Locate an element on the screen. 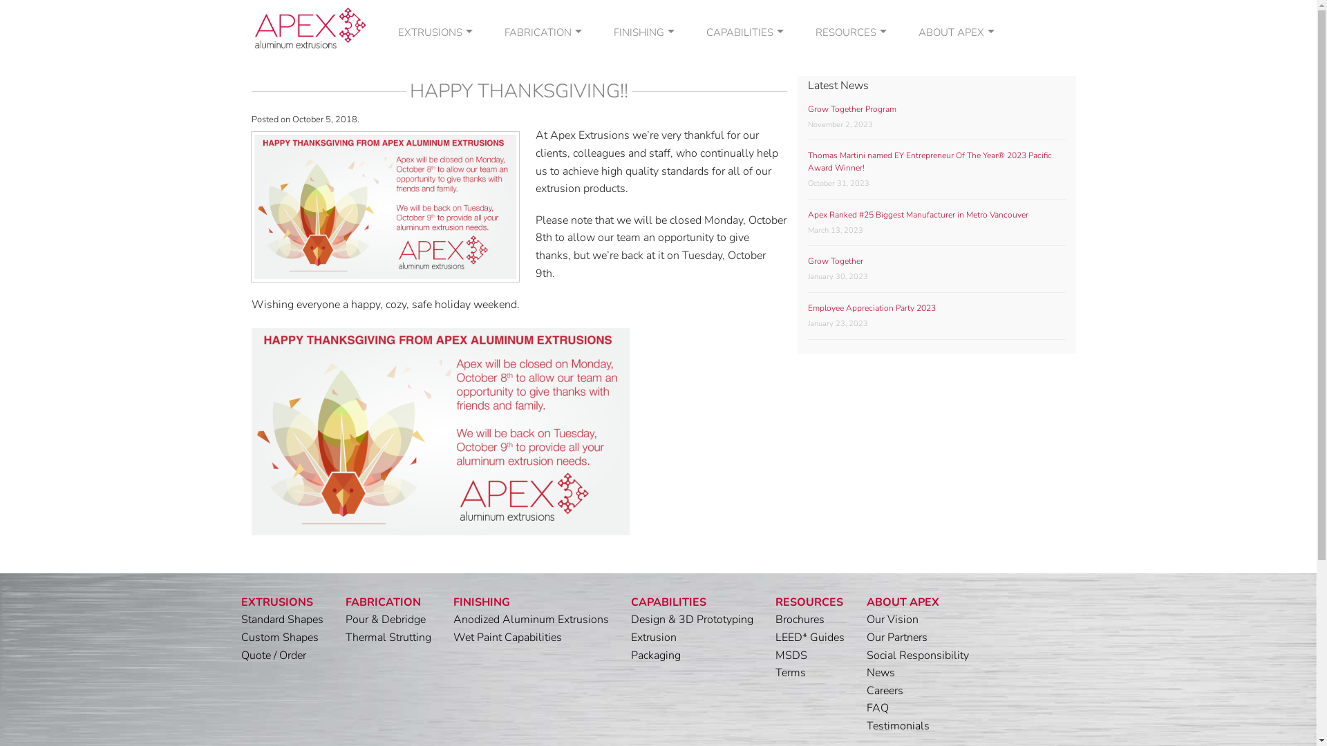  FABRICATION is located at coordinates (383, 602).